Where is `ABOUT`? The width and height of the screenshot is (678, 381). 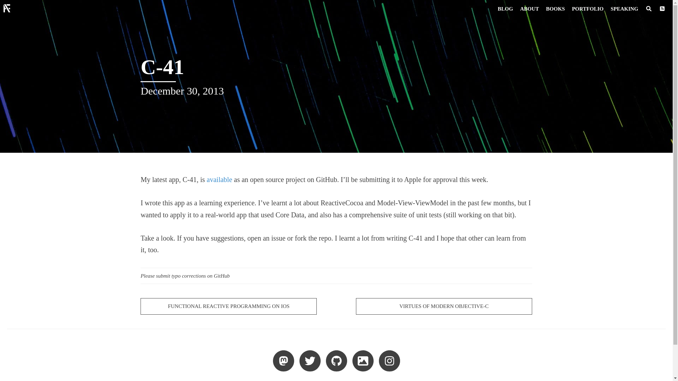 ABOUT is located at coordinates (530, 8).